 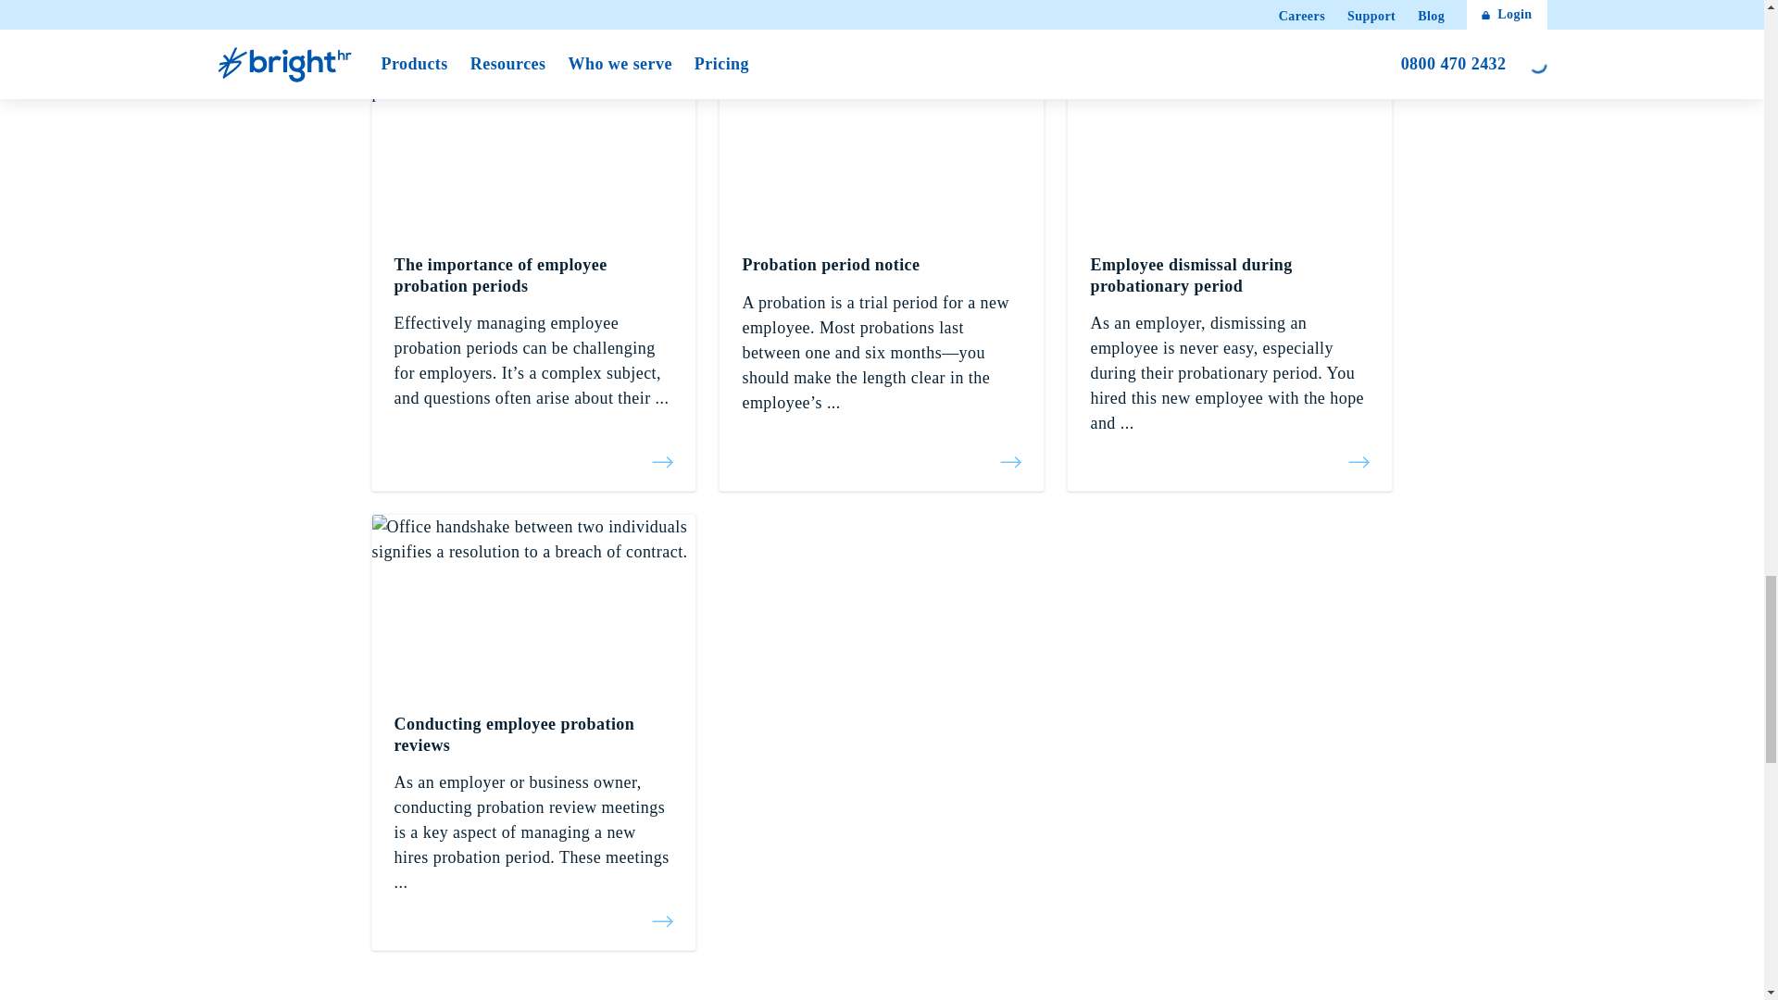 What do you see at coordinates (533, 456) in the screenshot?
I see `The importance of employee probation periods` at bounding box center [533, 456].